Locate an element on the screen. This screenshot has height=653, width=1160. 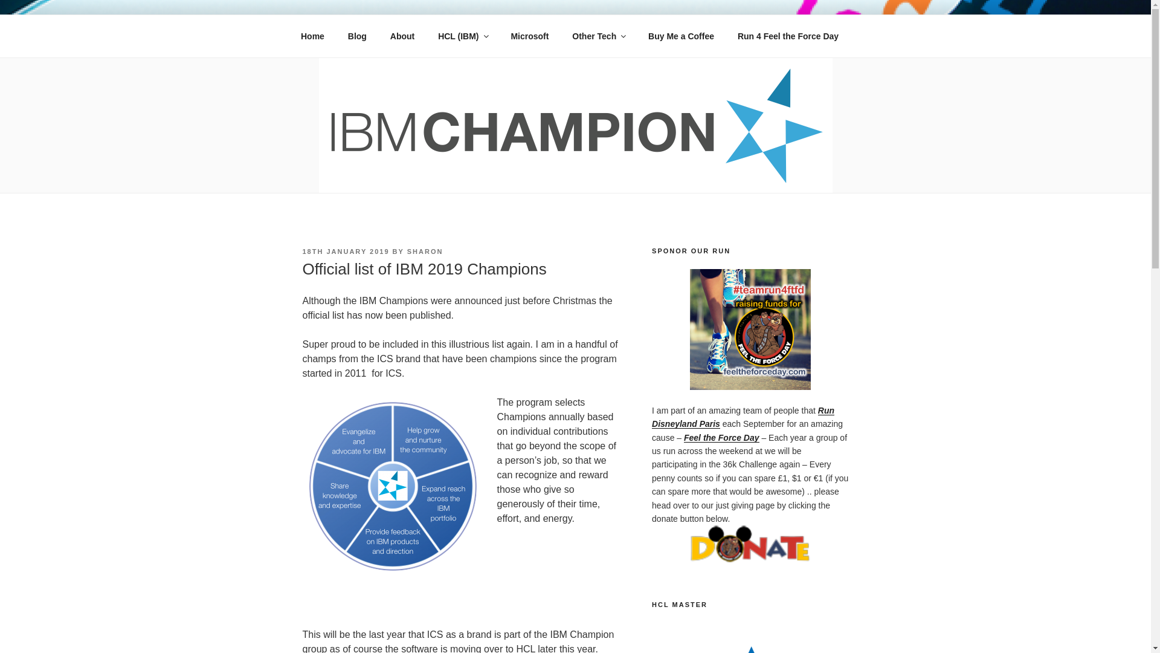
18TH JANUARY 2019 is located at coordinates (345, 252).